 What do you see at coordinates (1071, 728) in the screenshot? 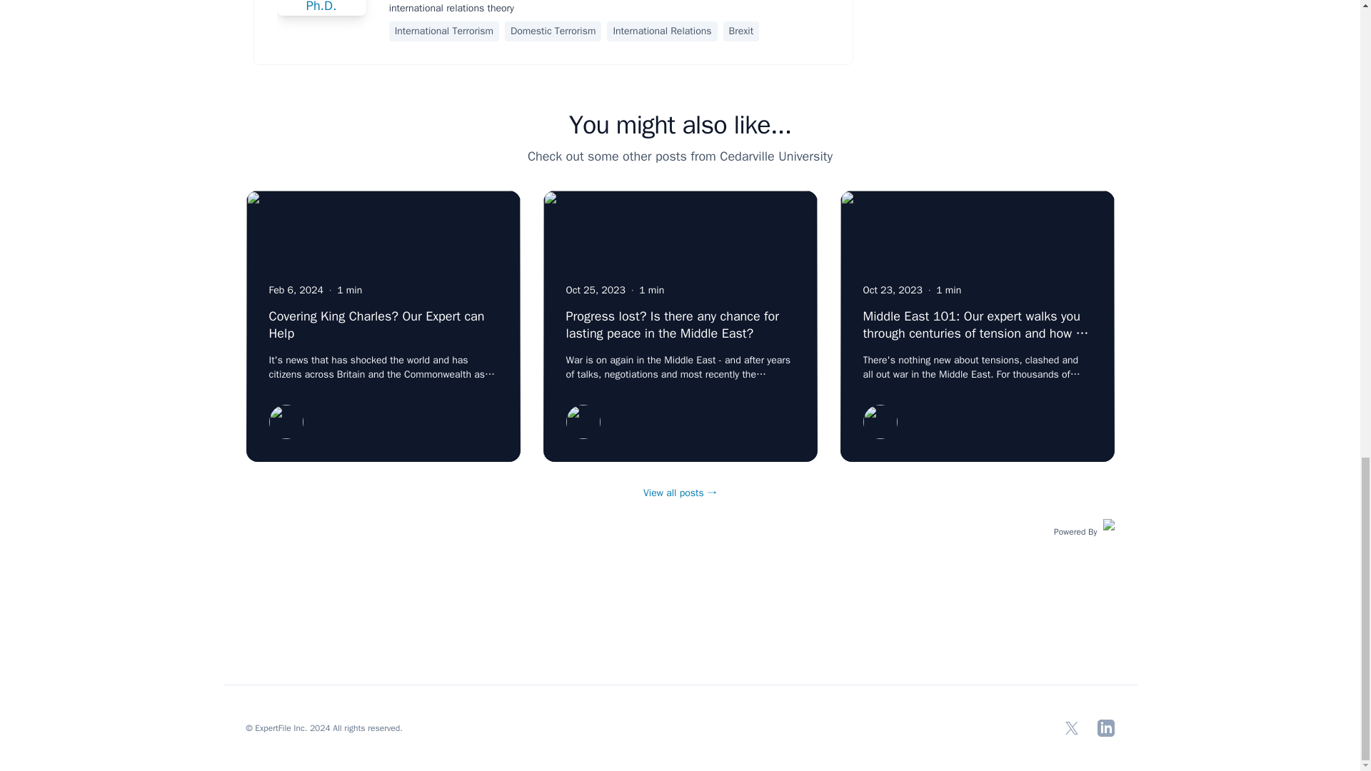
I see `X` at bounding box center [1071, 728].